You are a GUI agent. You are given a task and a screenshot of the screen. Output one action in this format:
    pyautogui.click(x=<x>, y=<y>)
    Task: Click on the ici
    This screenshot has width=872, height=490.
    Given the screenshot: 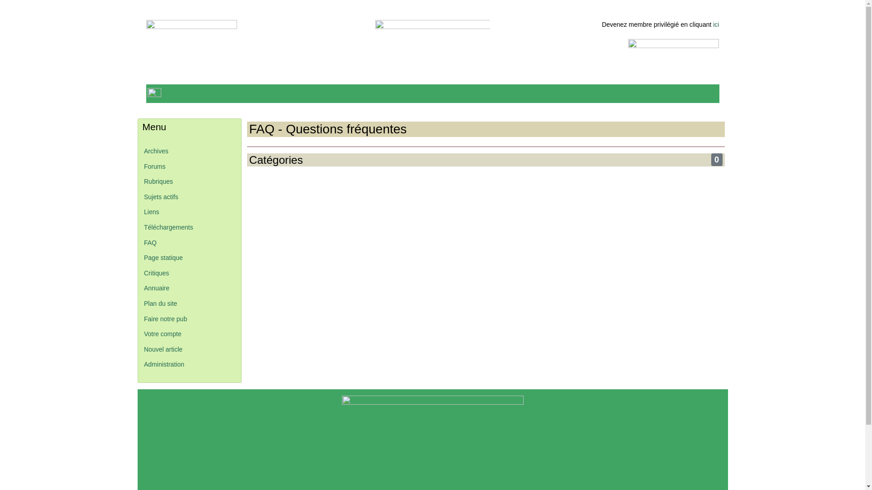 What is the action you would take?
    pyautogui.click(x=716, y=24)
    